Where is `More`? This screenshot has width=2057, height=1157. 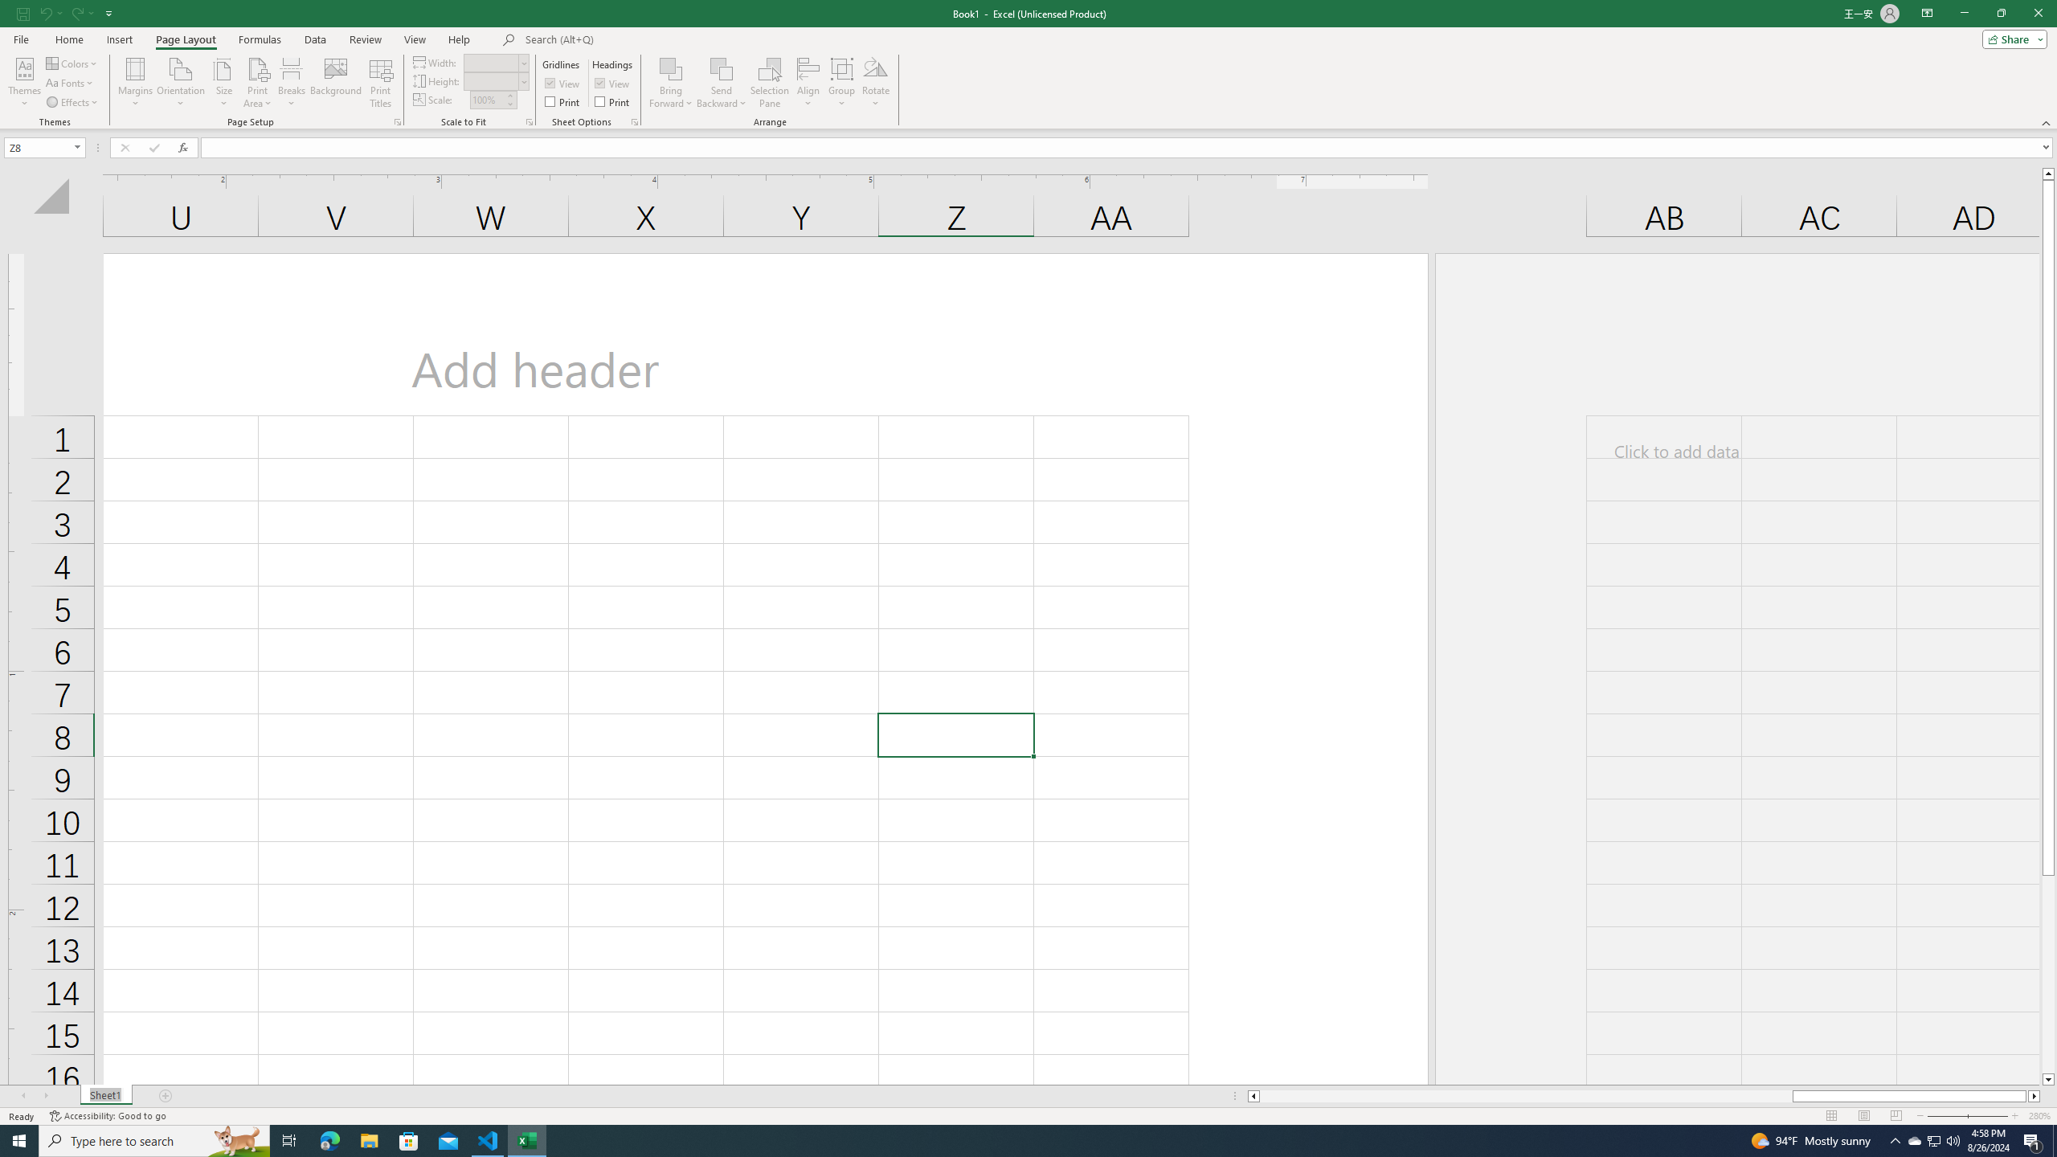
More is located at coordinates (509, 95).